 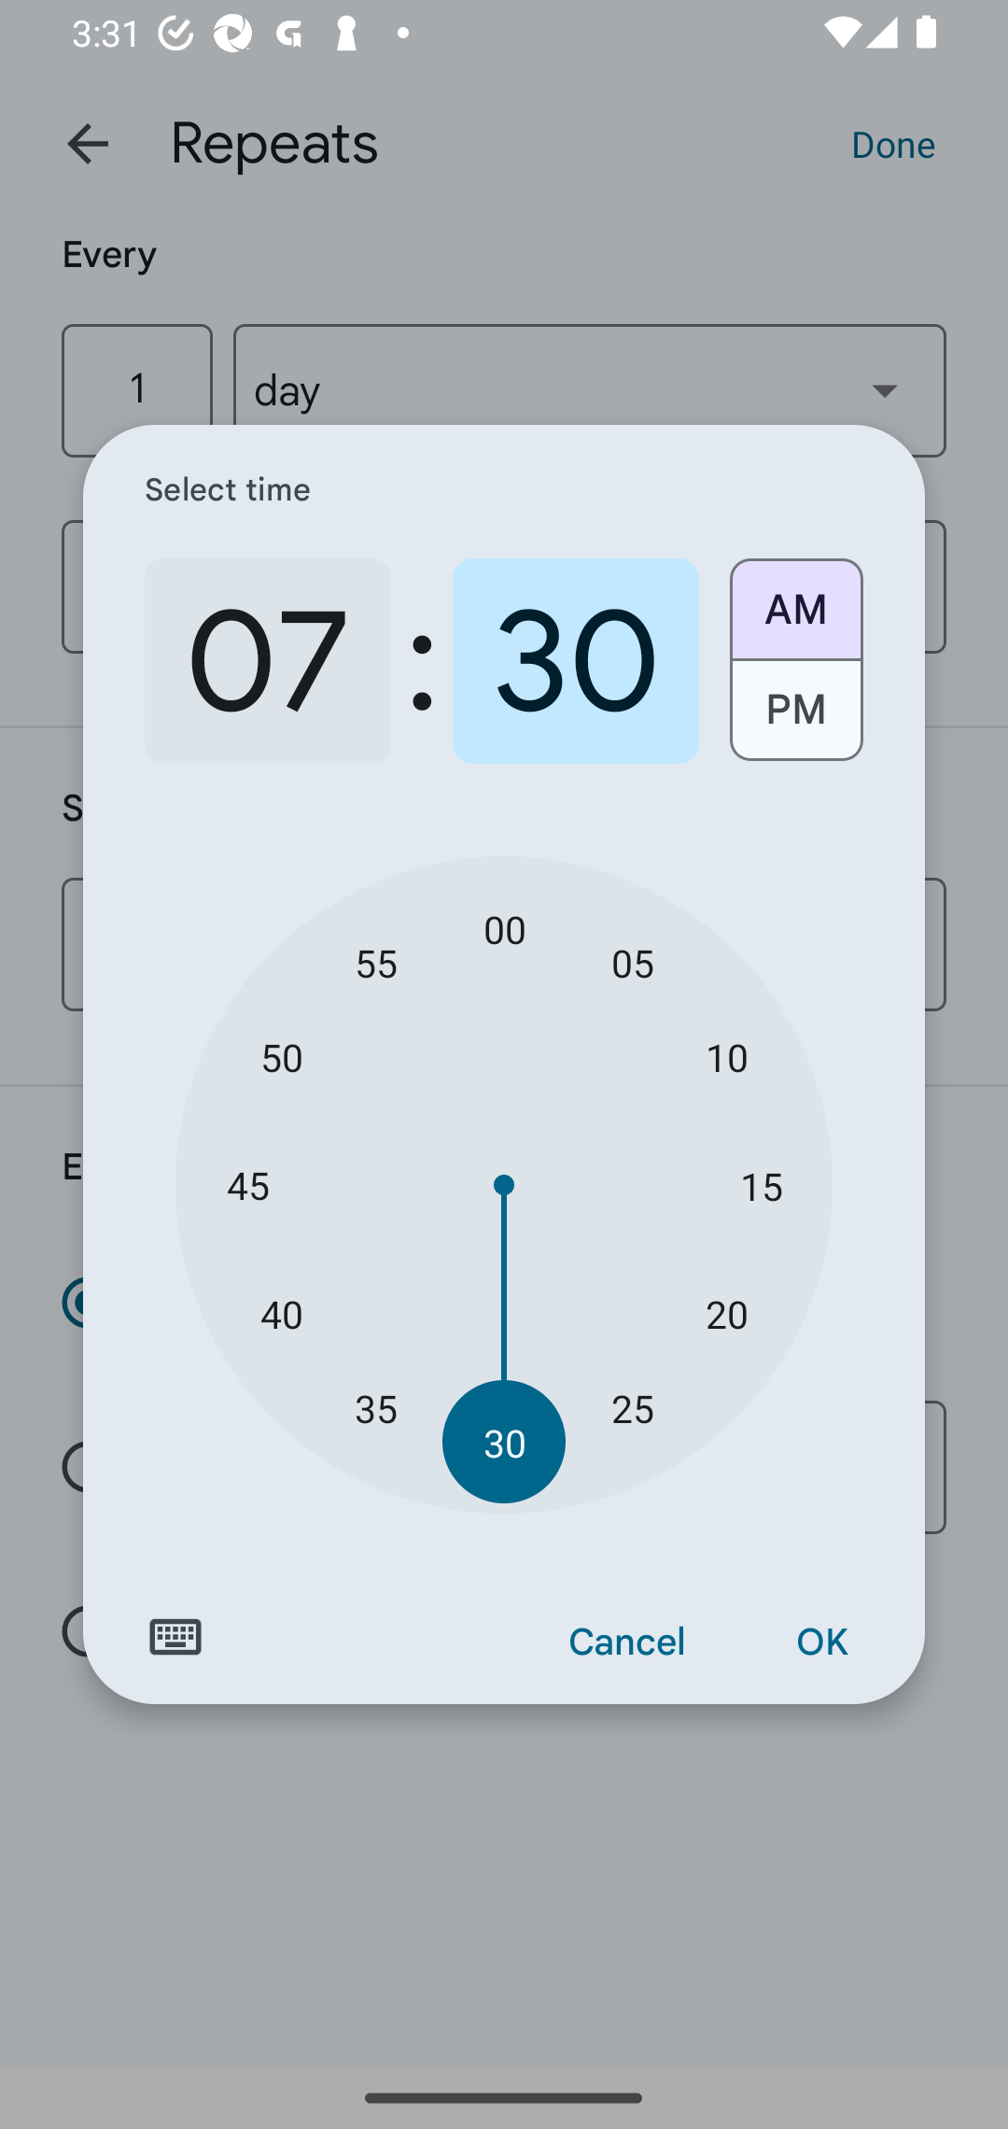 I want to click on PM, so click(x=795, y=719).